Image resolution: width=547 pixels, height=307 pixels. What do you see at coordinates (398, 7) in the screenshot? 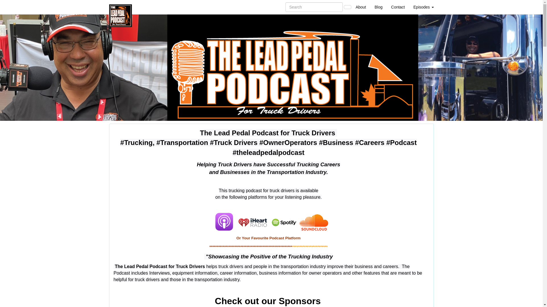
I see `Contact` at bounding box center [398, 7].